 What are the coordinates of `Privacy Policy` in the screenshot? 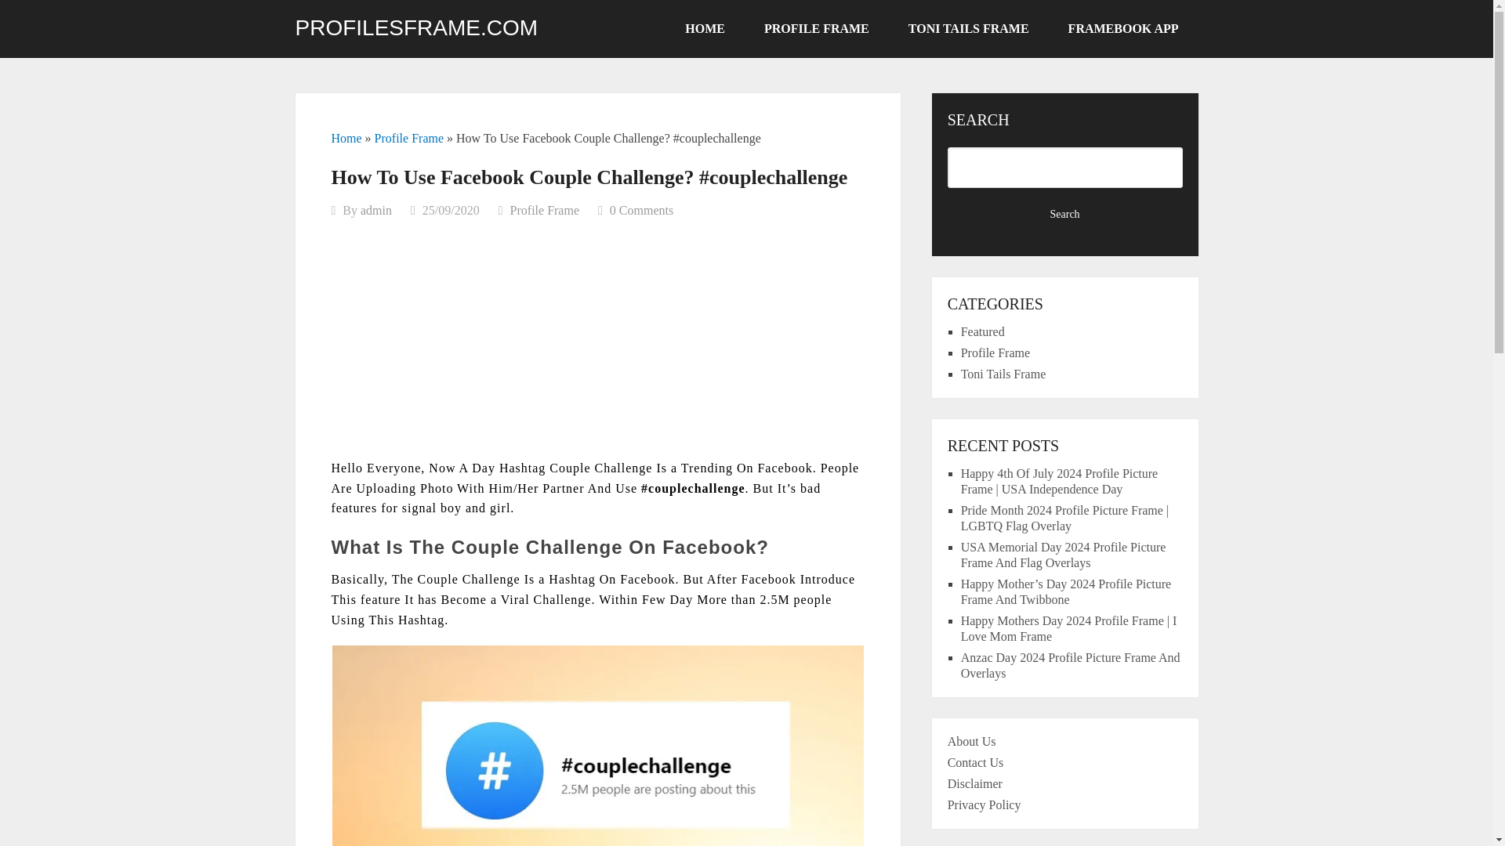 It's located at (985, 804).